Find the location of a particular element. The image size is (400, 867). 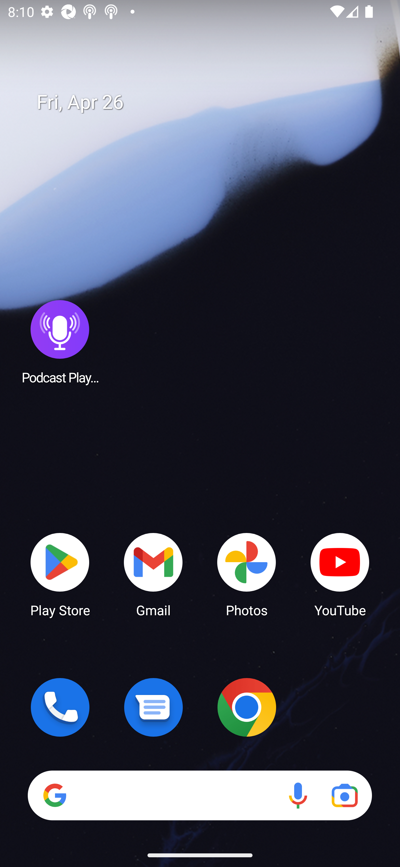

Phone is located at coordinates (60, 707).